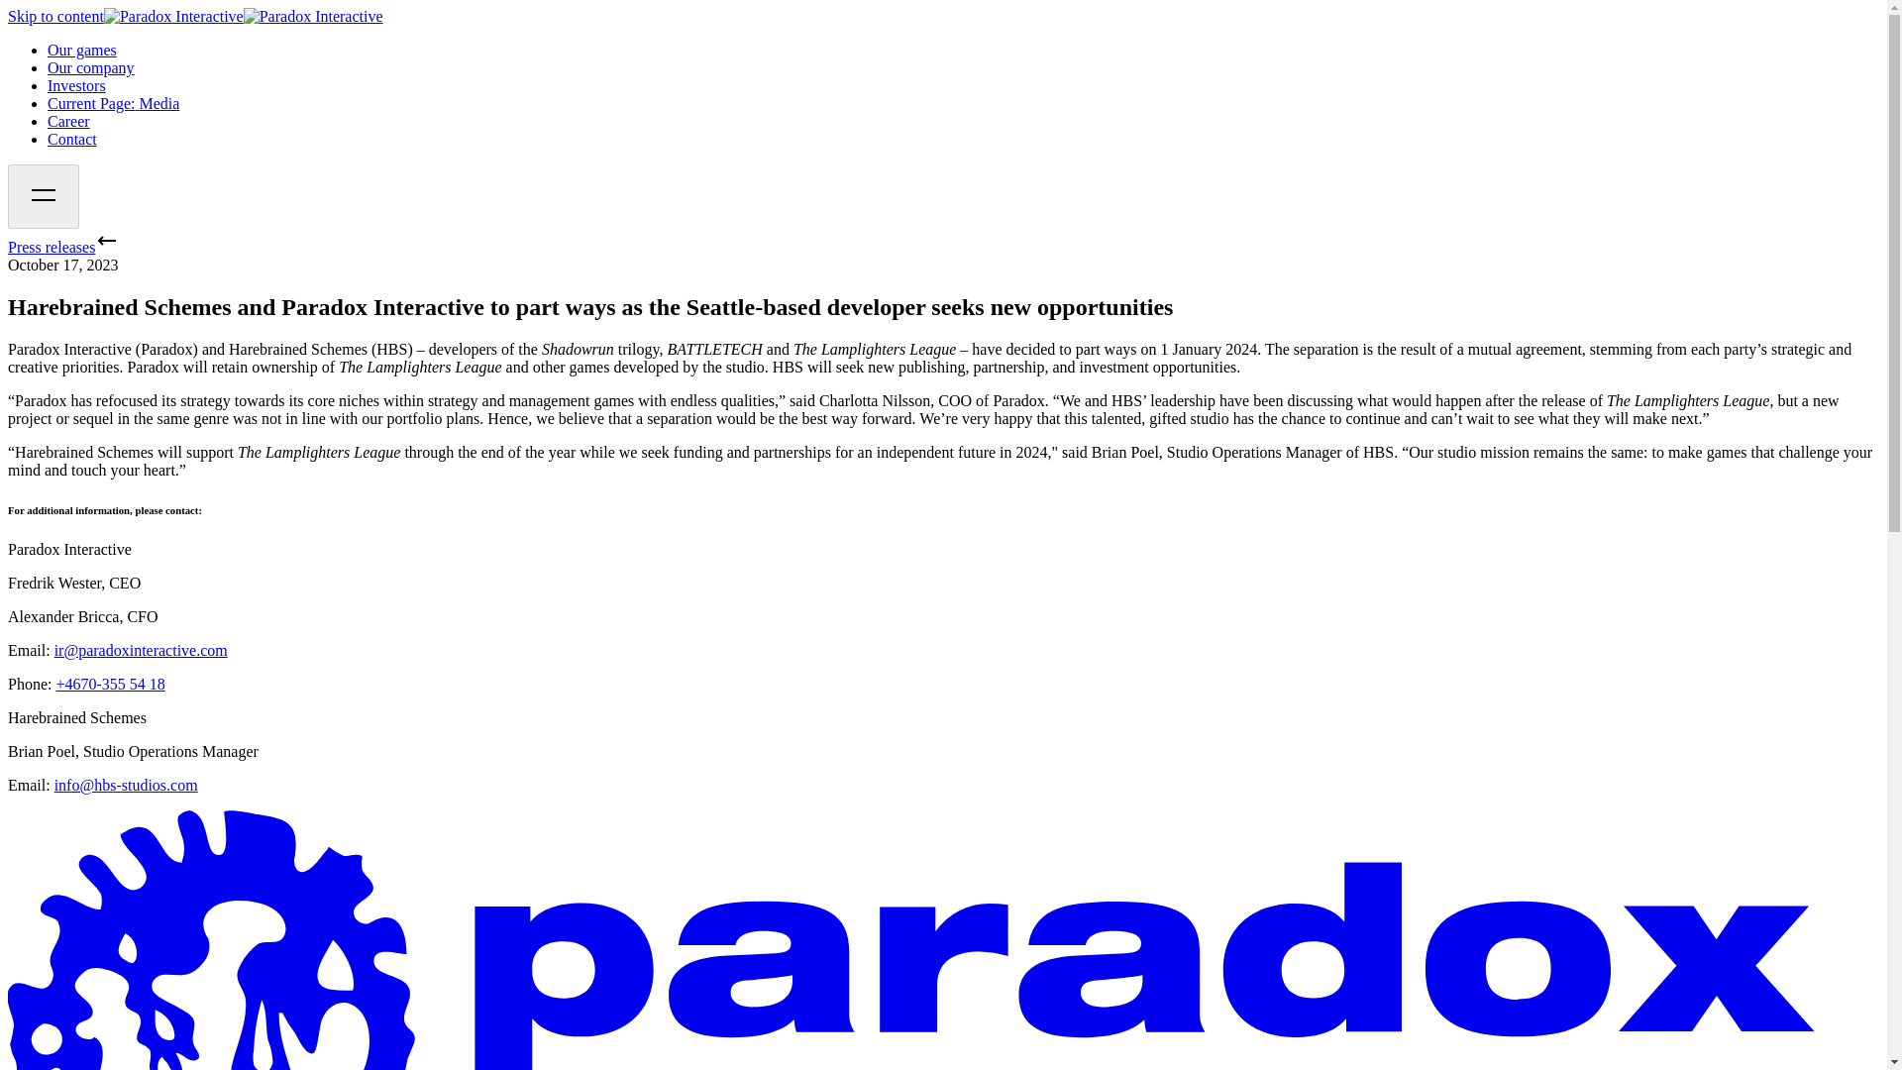 The image size is (1902, 1070). What do you see at coordinates (91, 67) in the screenshot?
I see `Our company` at bounding box center [91, 67].